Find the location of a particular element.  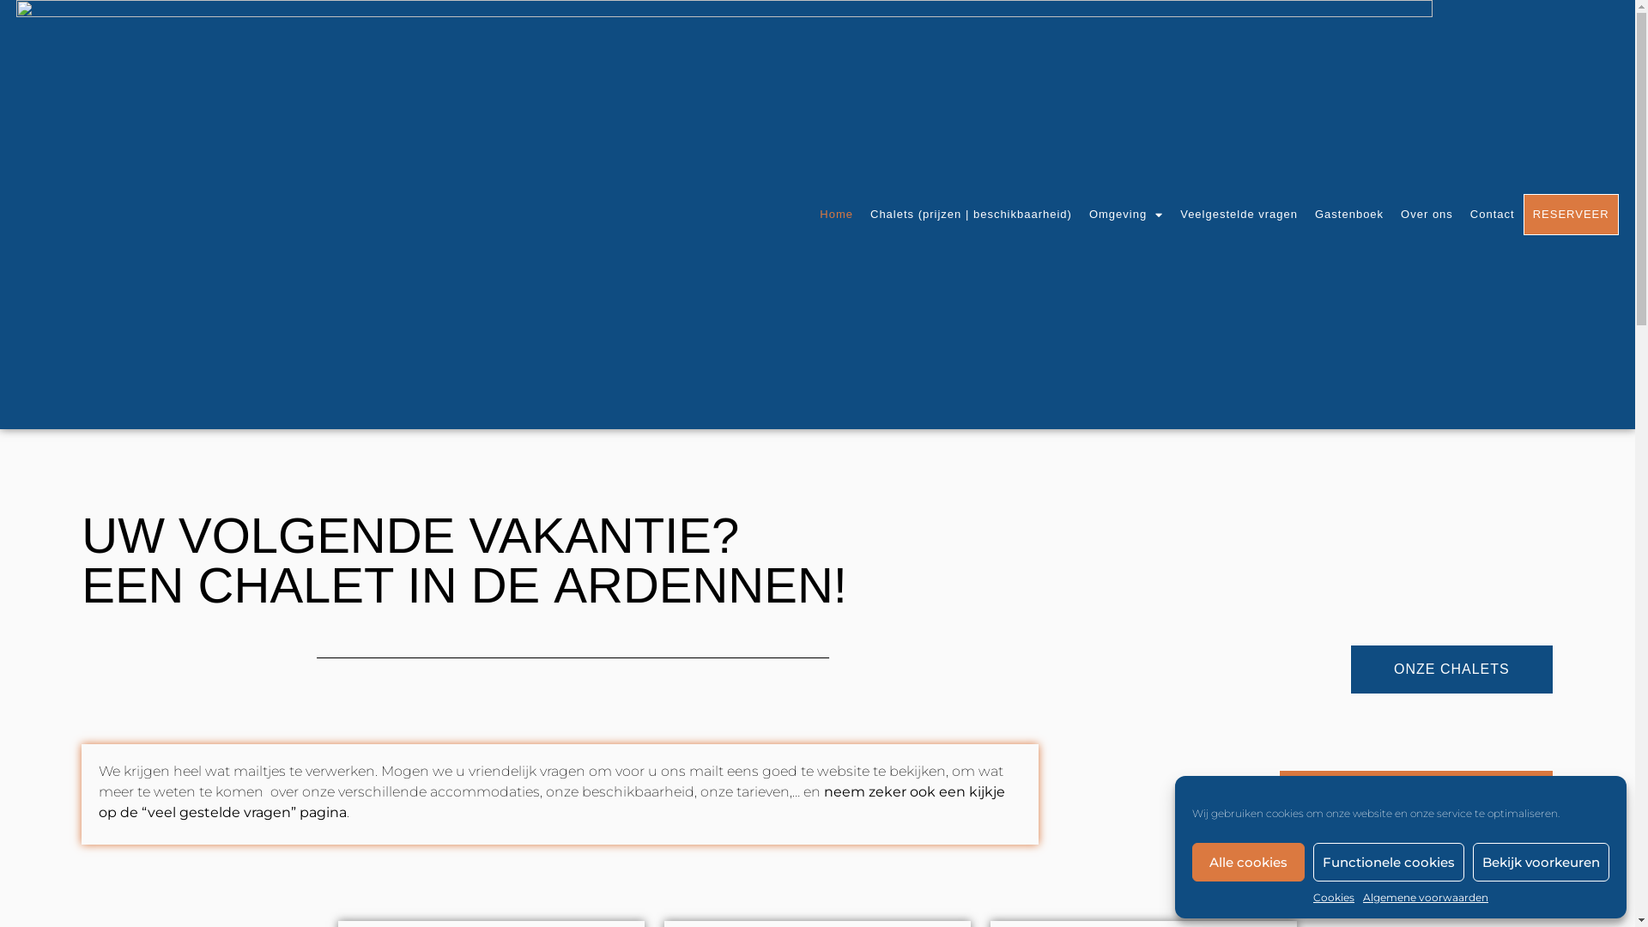

Over ons is located at coordinates (1427, 215).